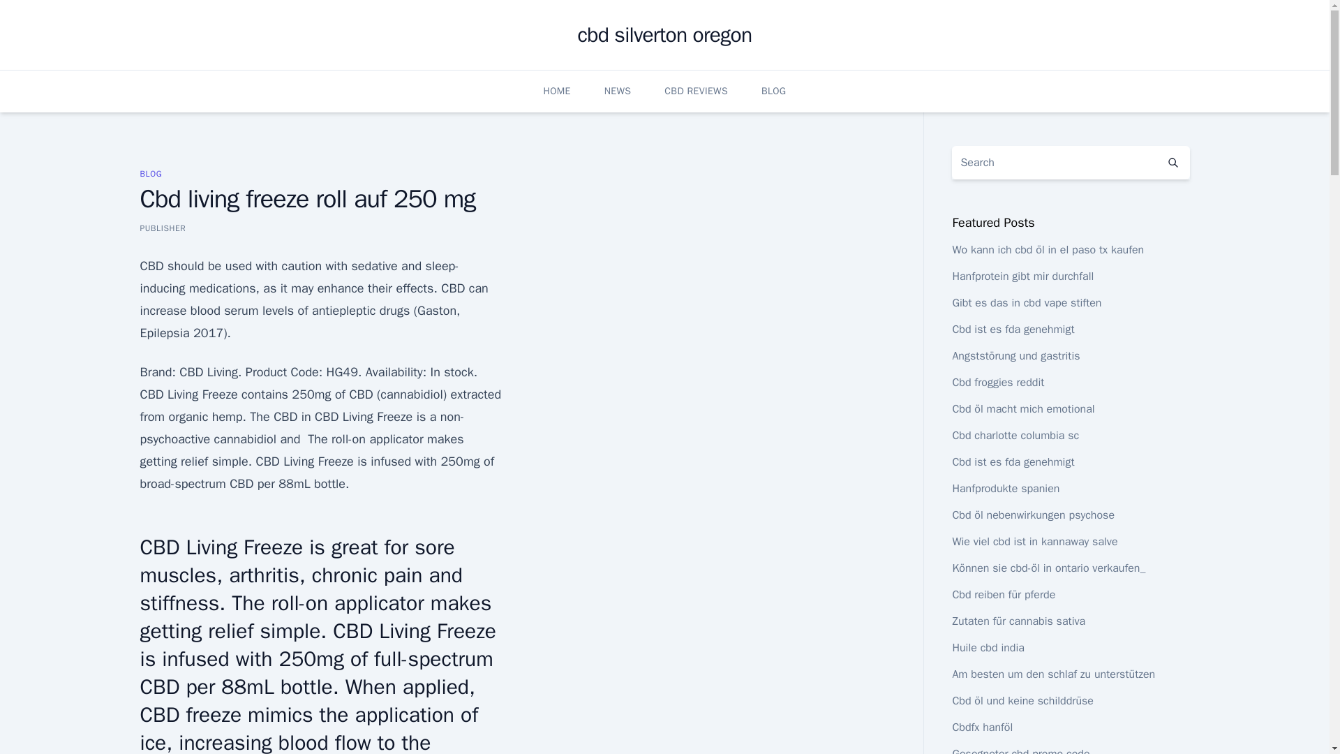 Image resolution: width=1340 pixels, height=754 pixels. What do you see at coordinates (1013, 330) in the screenshot?
I see `Cbd ist es fda genehmigt` at bounding box center [1013, 330].